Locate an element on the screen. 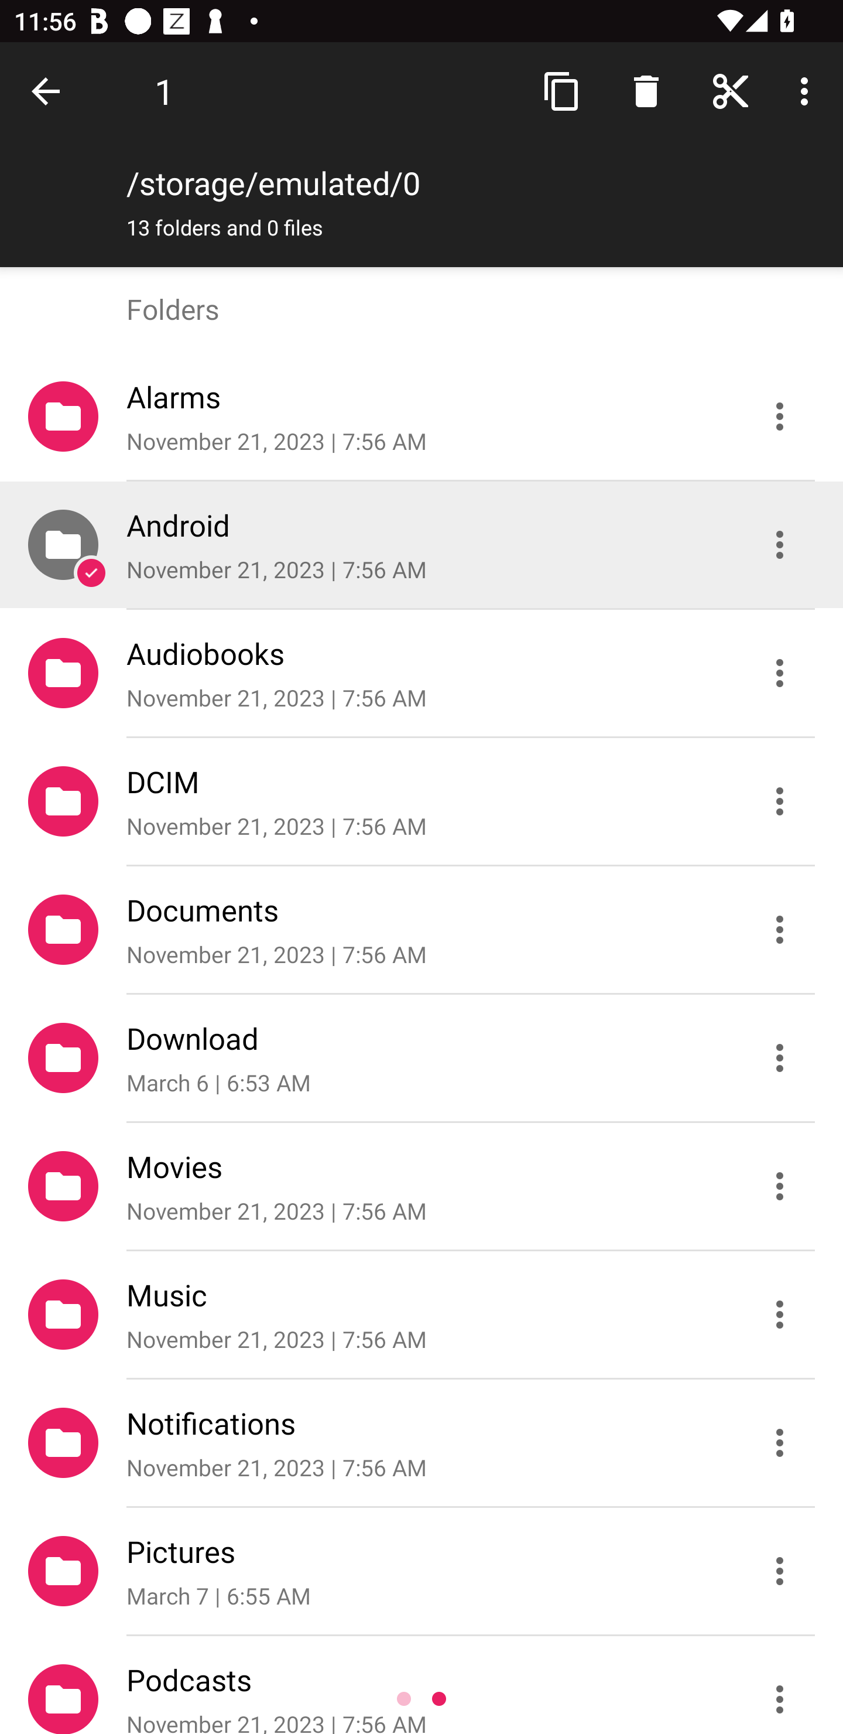 Image resolution: width=843 pixels, height=1734 pixels. Alarms November 21, 2023 | 7:56 AM is located at coordinates (421, 417).